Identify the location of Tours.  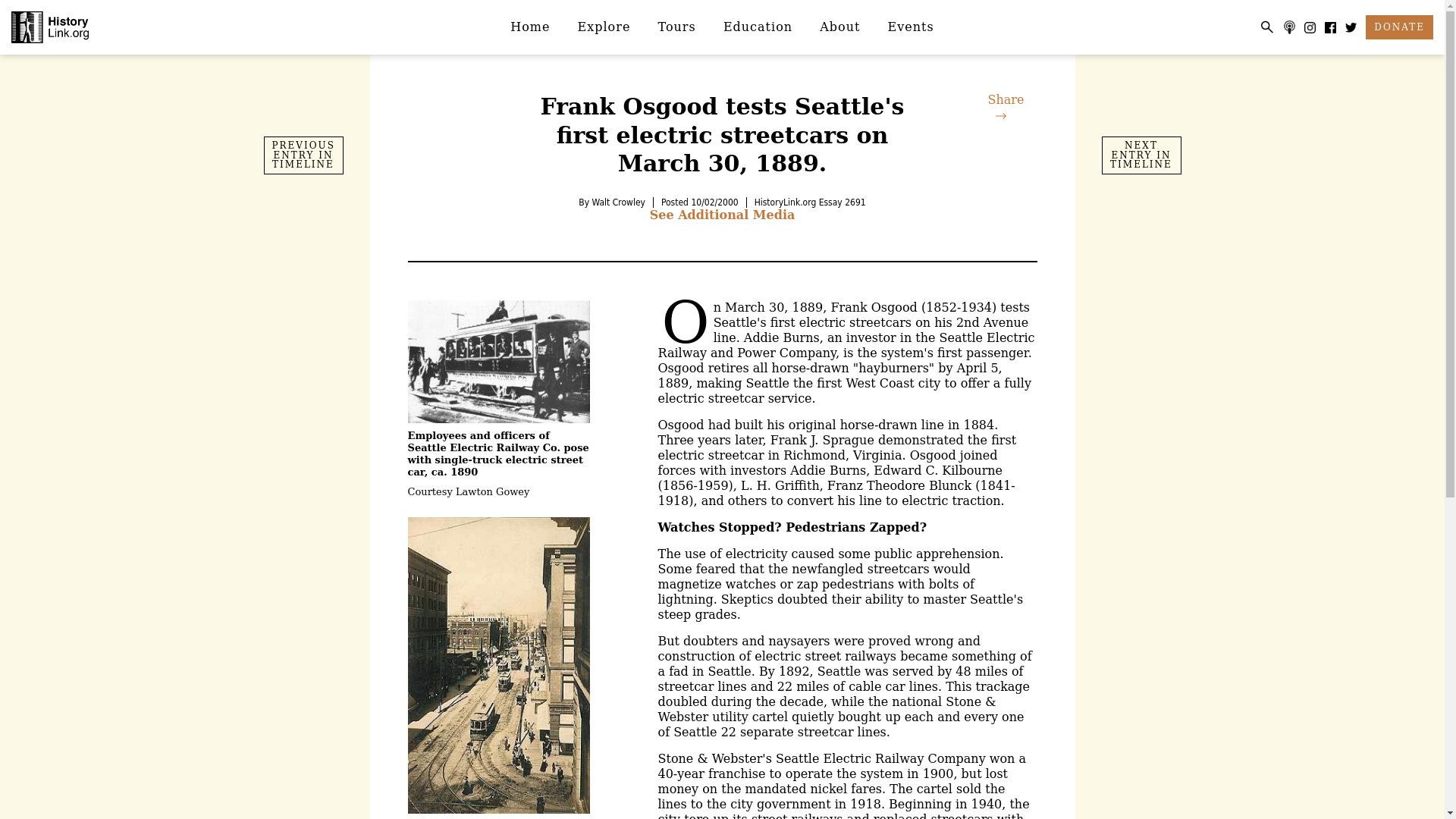
(677, 27).